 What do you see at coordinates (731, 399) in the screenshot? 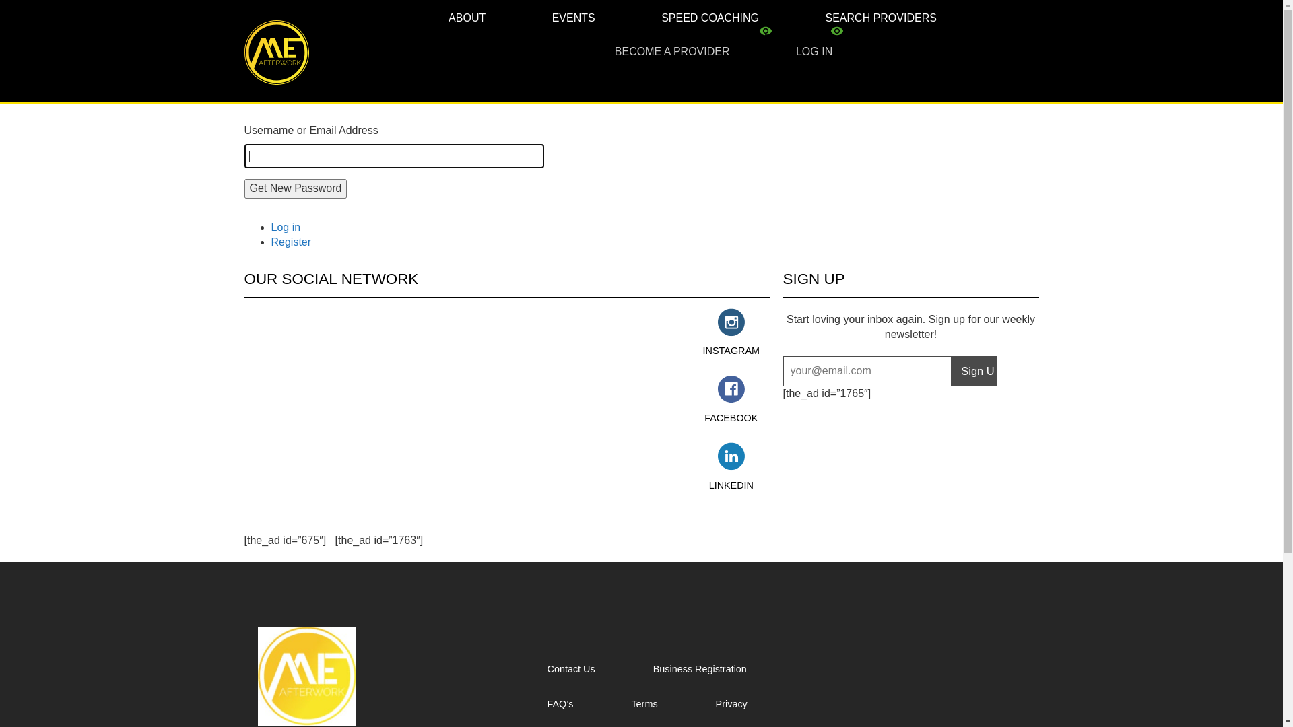
I see `FACEBOOK` at bounding box center [731, 399].